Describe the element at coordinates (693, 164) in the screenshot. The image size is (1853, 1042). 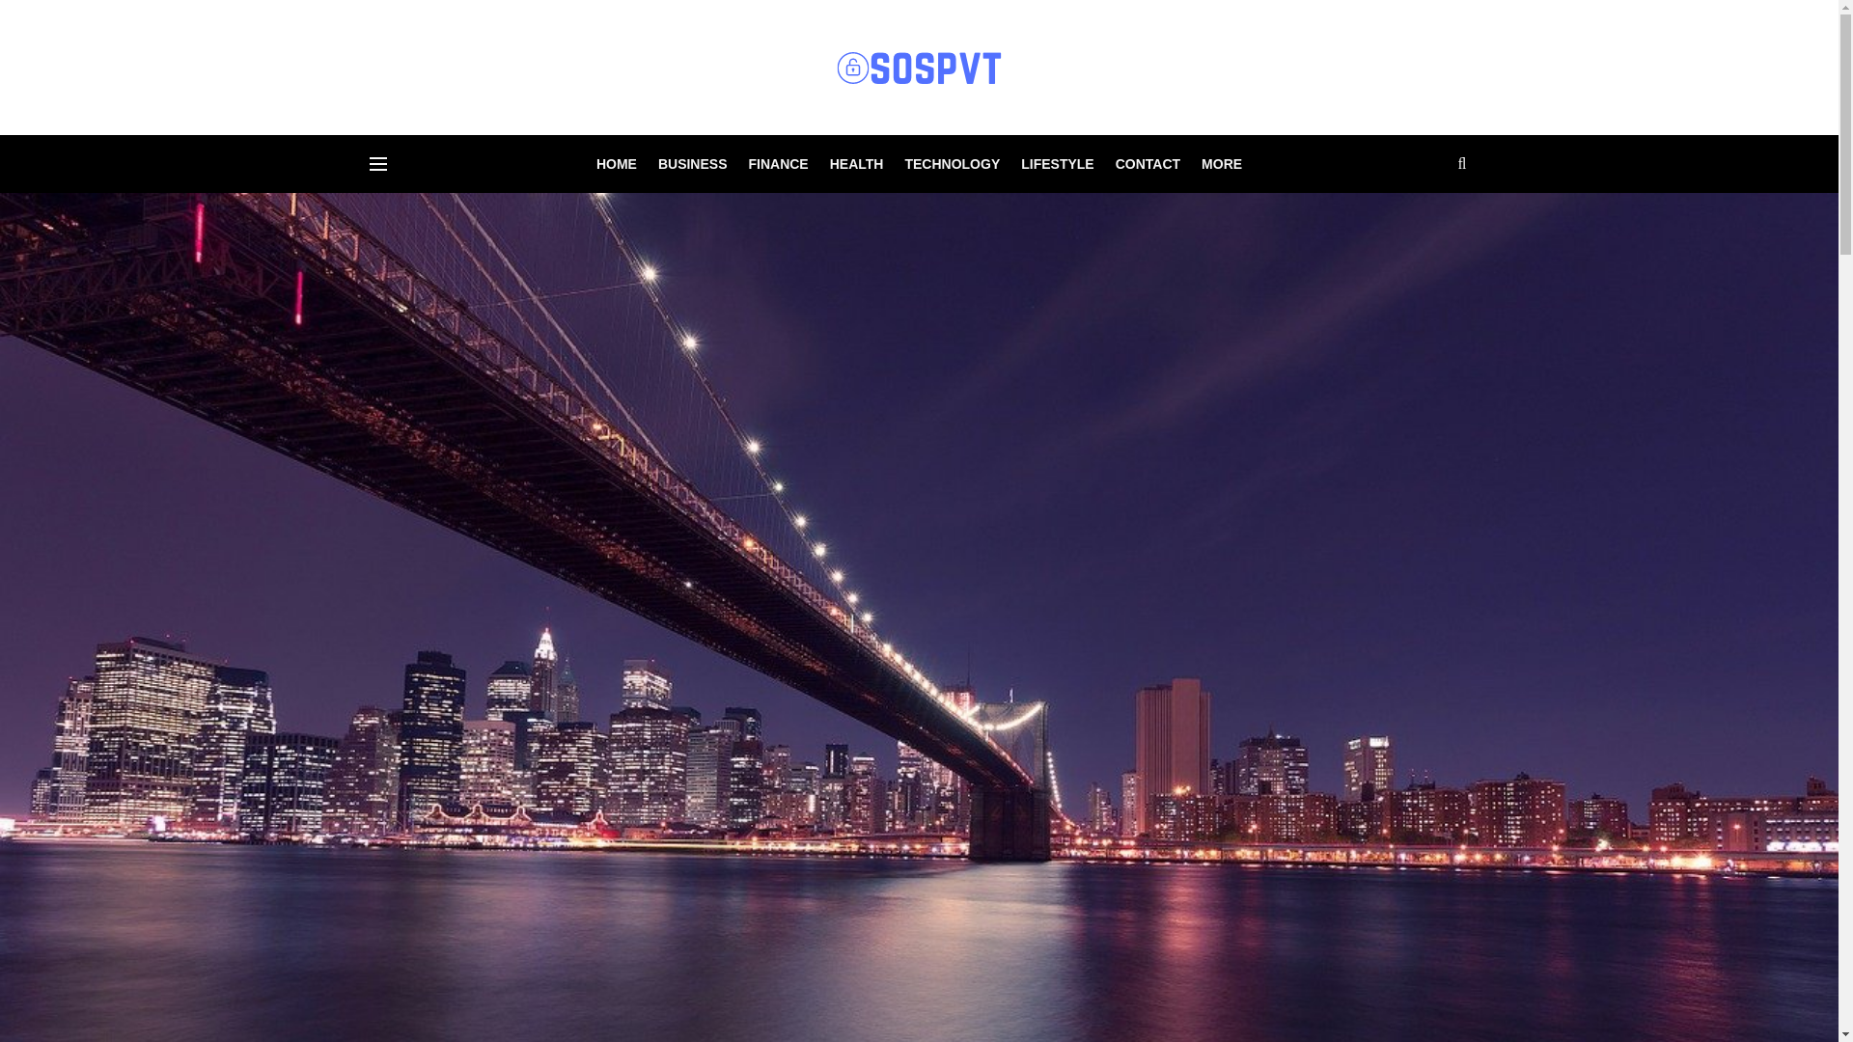
I see `BUSINESS` at that location.